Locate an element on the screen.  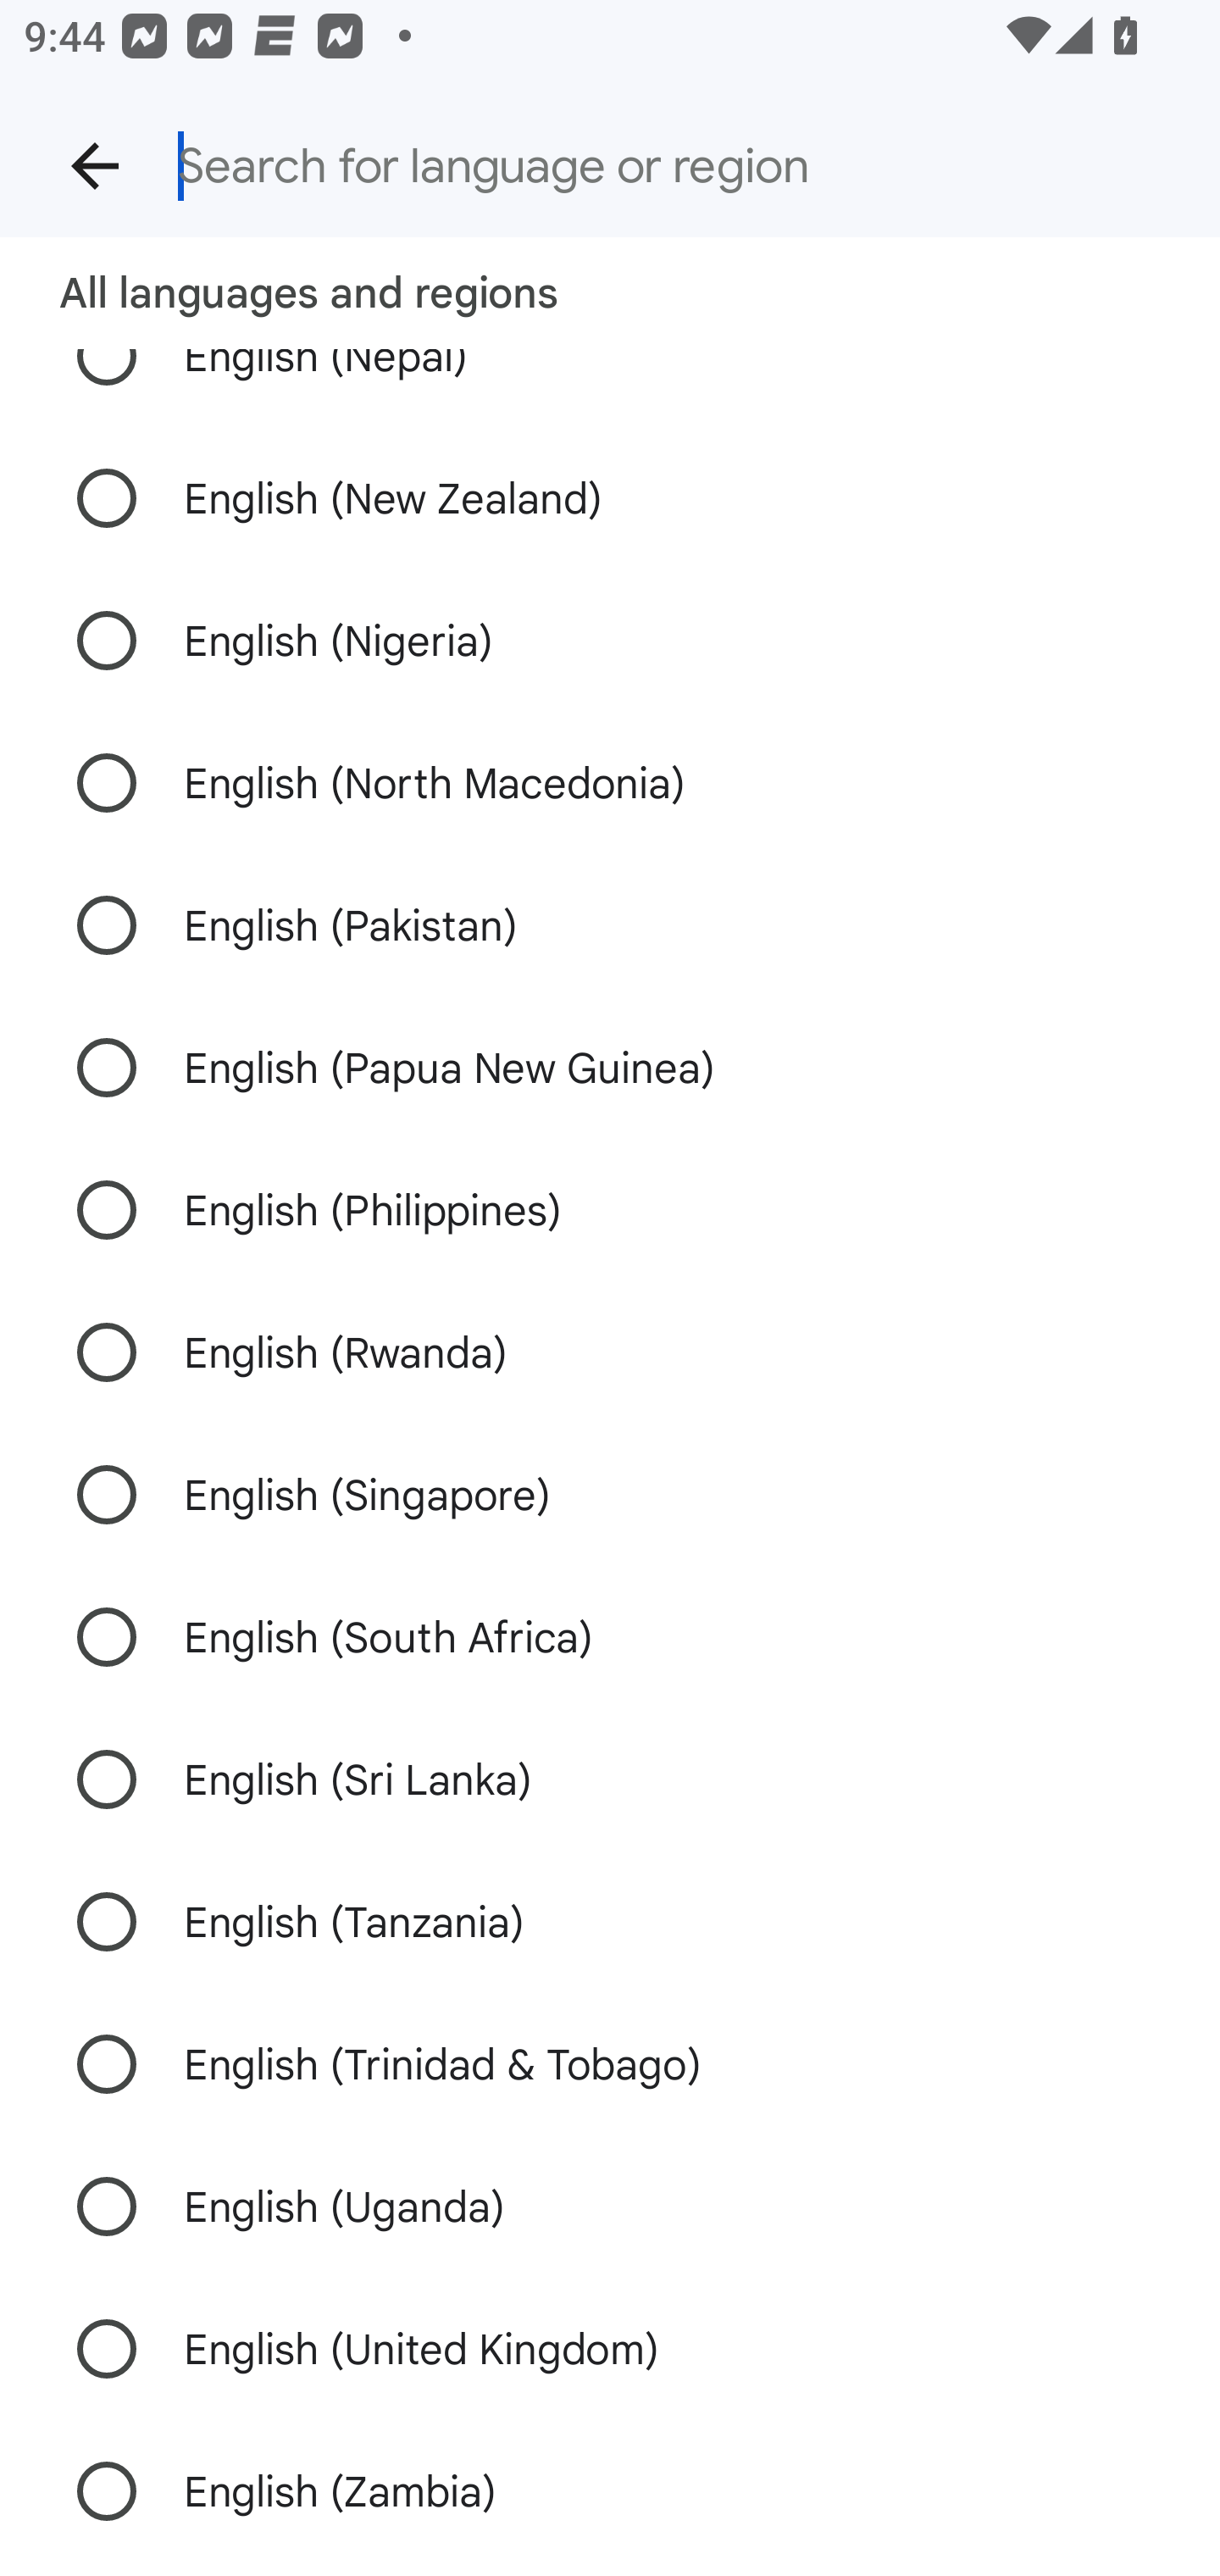
English (Papua New Guinea) is located at coordinates (610, 1068).